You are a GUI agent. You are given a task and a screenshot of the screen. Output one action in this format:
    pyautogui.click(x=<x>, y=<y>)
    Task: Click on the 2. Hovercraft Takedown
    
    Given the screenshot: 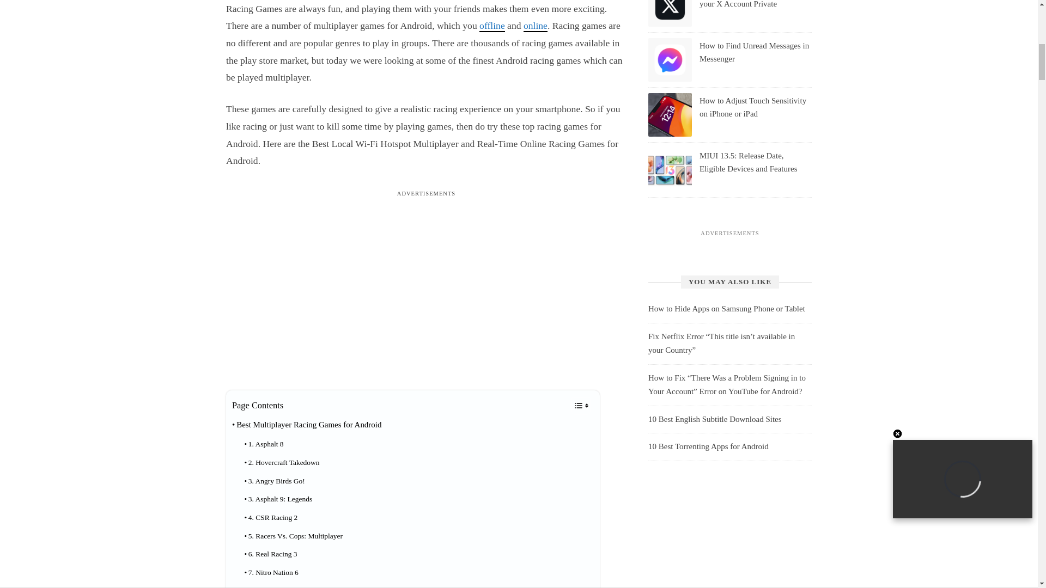 What is the action you would take?
    pyautogui.click(x=281, y=463)
    